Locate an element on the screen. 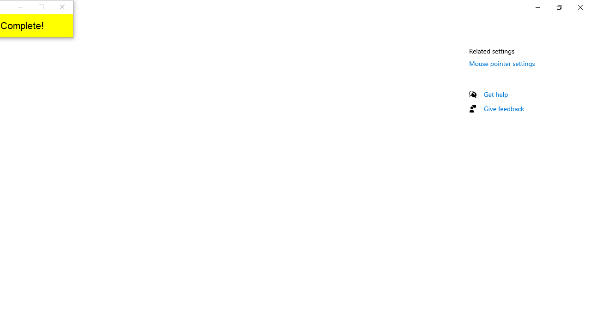 The image size is (591, 332). Restore Settings is located at coordinates (559, 7).